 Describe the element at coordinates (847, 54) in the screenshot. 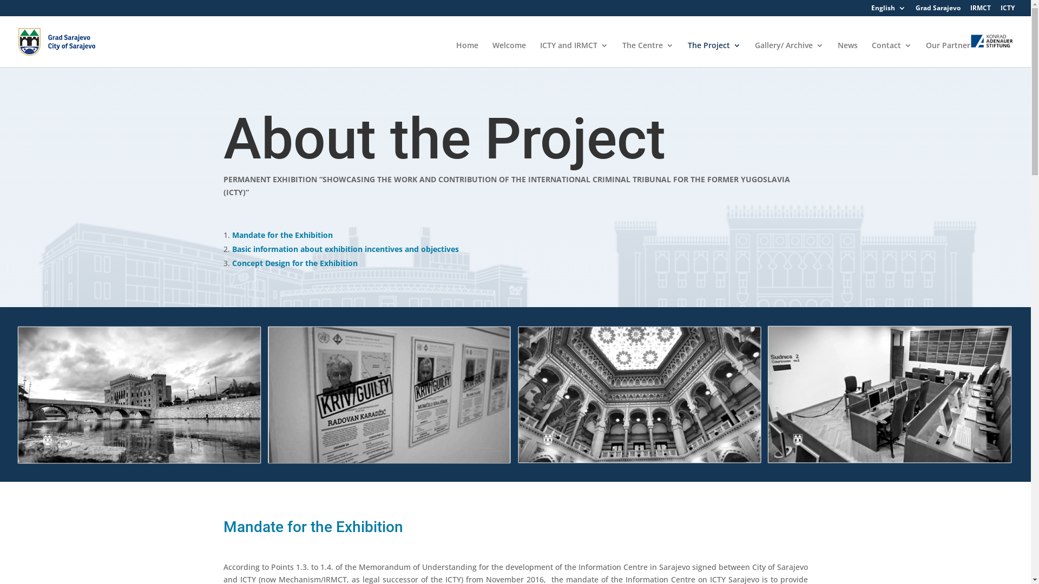

I see `News` at that location.